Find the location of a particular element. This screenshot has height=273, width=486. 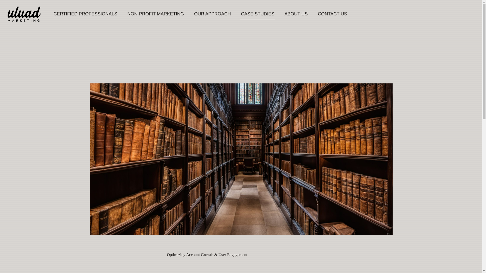

CERTIFIED PROFESSIONALS is located at coordinates (85, 14).